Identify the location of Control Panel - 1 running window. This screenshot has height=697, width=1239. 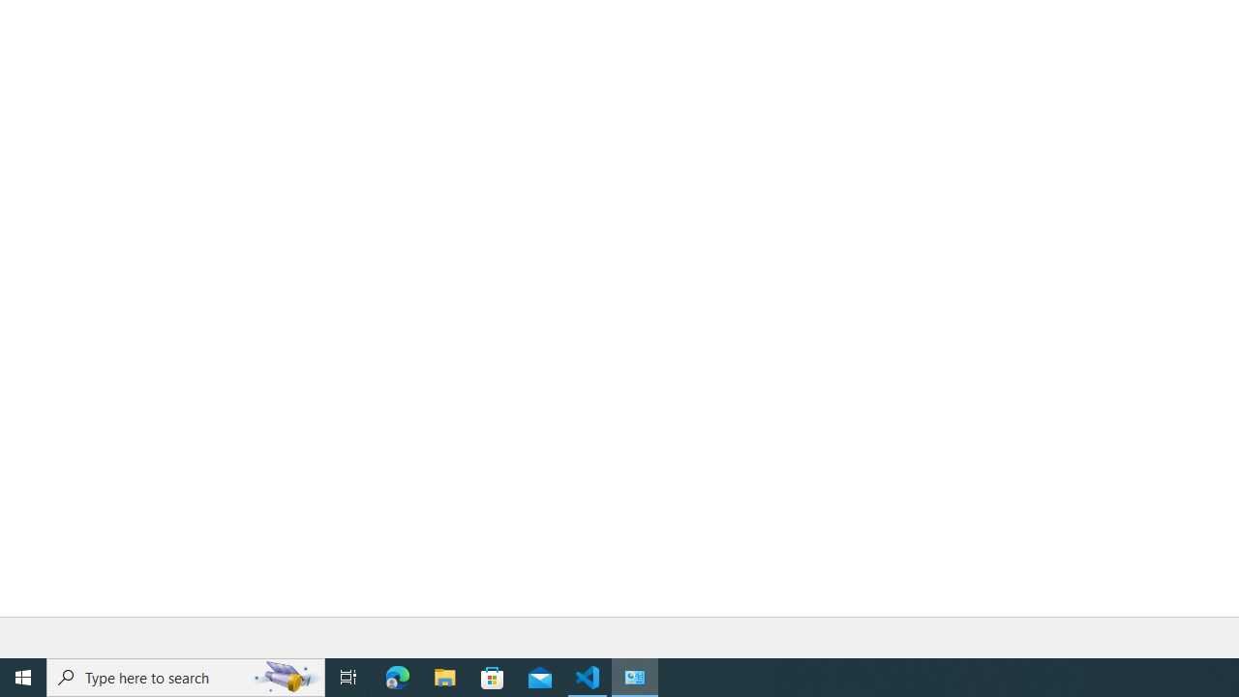
(635, 678).